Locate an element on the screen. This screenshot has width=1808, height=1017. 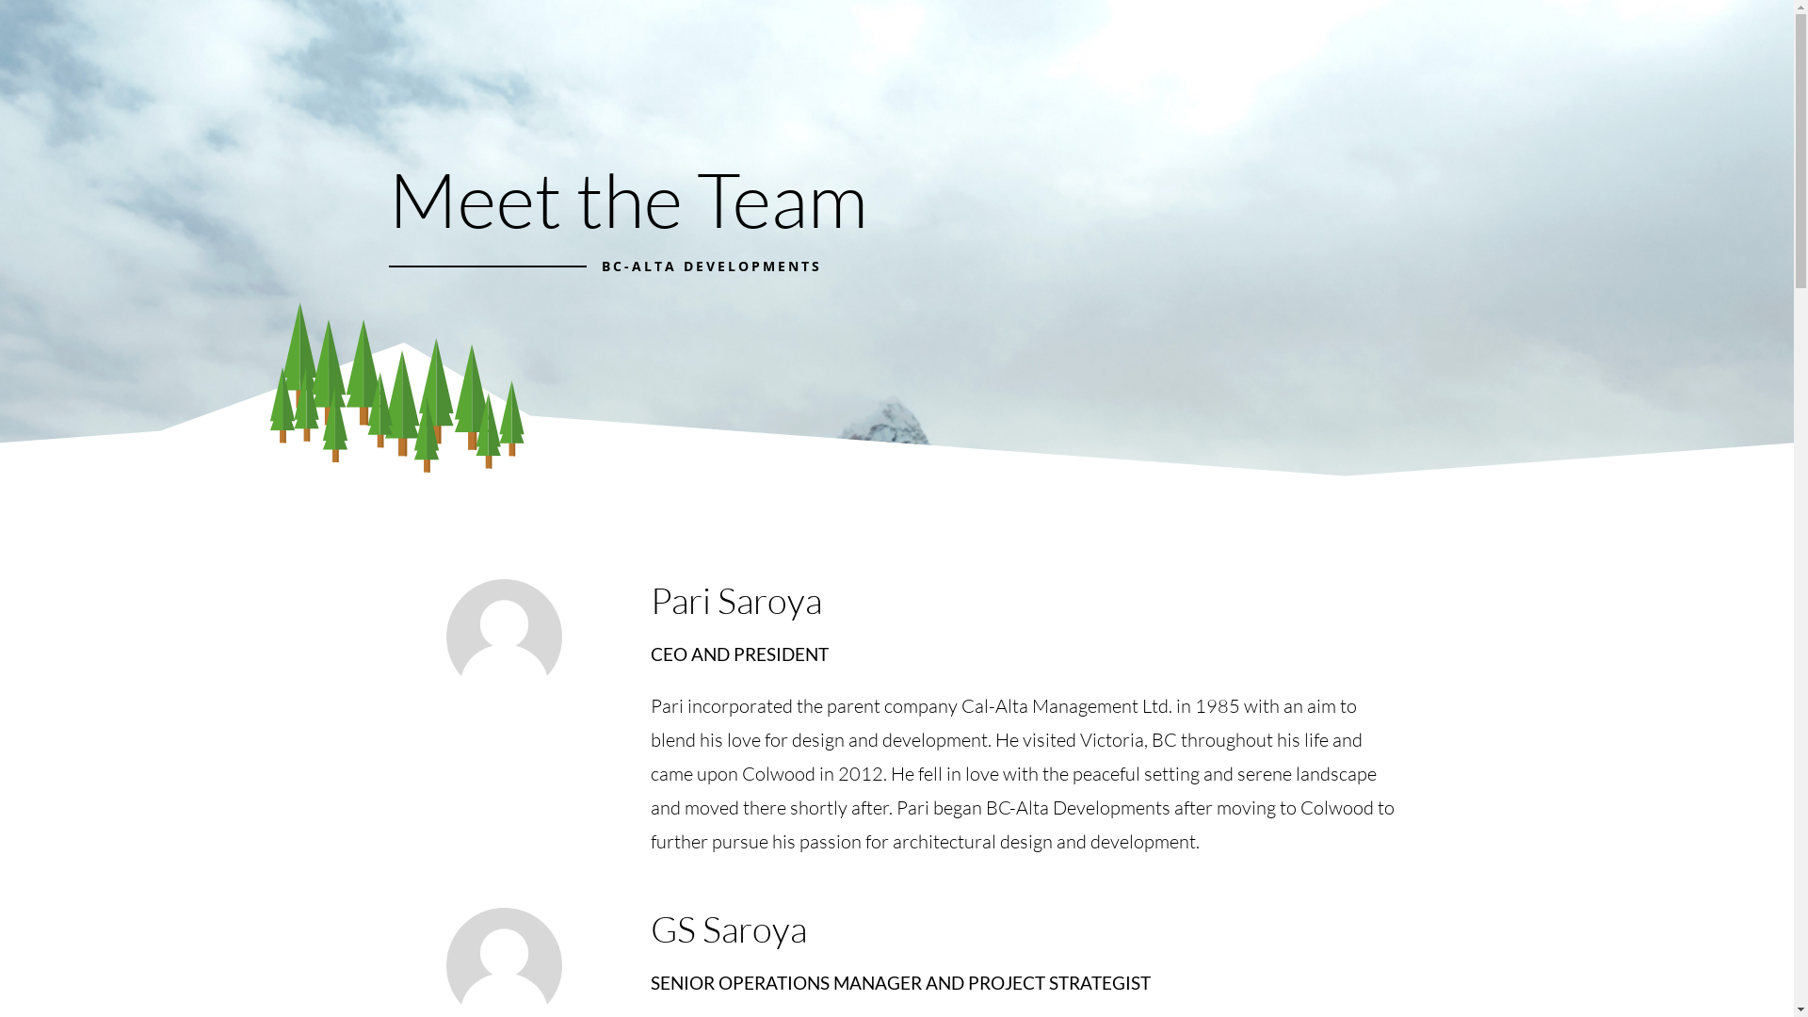
Avatar is located at coordinates (505, 637).